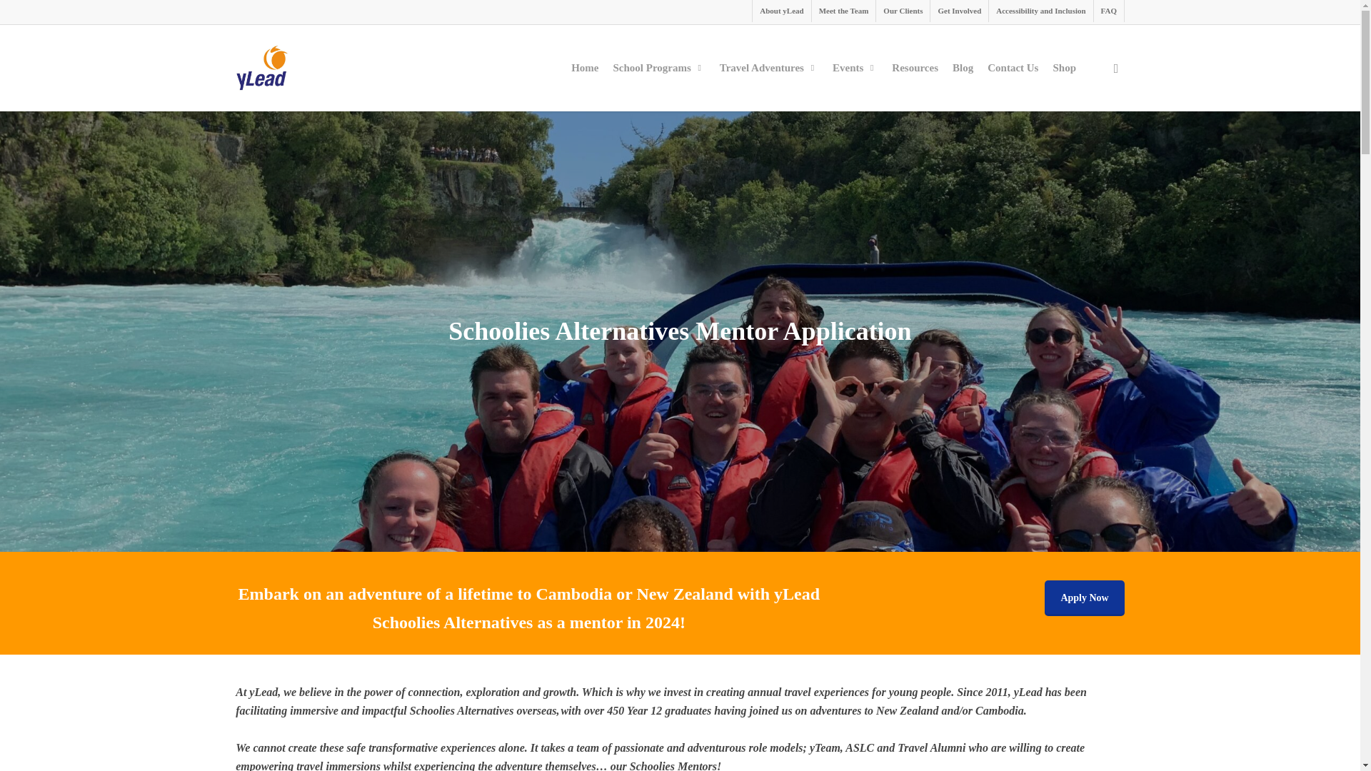  I want to click on Resources, so click(915, 67).